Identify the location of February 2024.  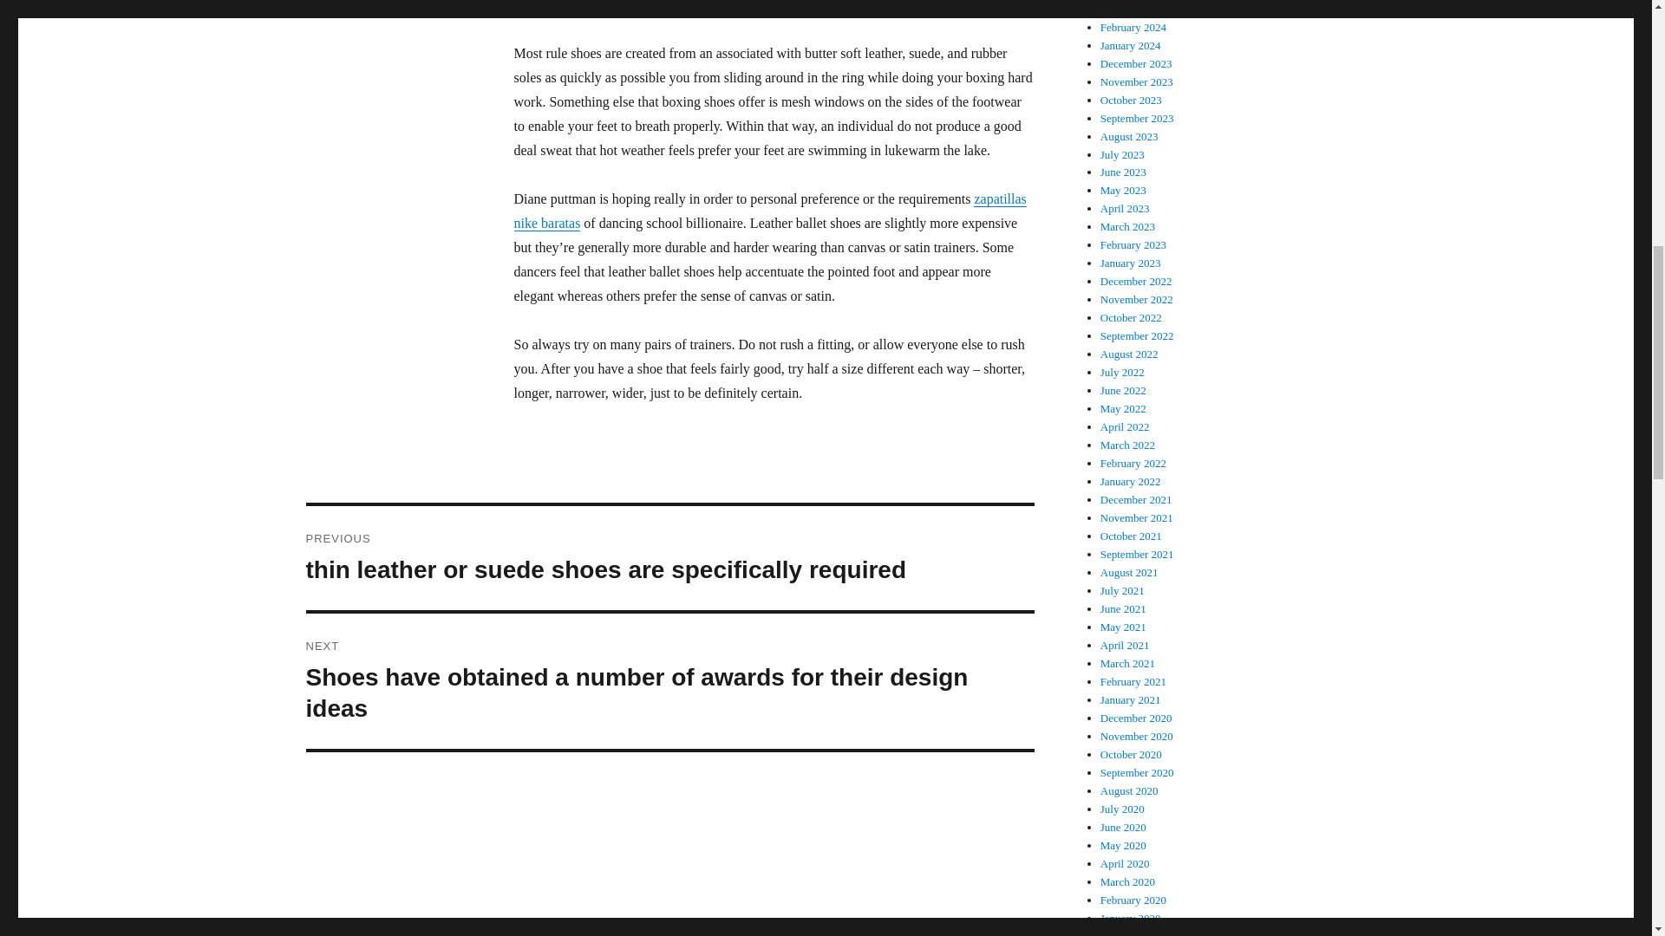
(1133, 26).